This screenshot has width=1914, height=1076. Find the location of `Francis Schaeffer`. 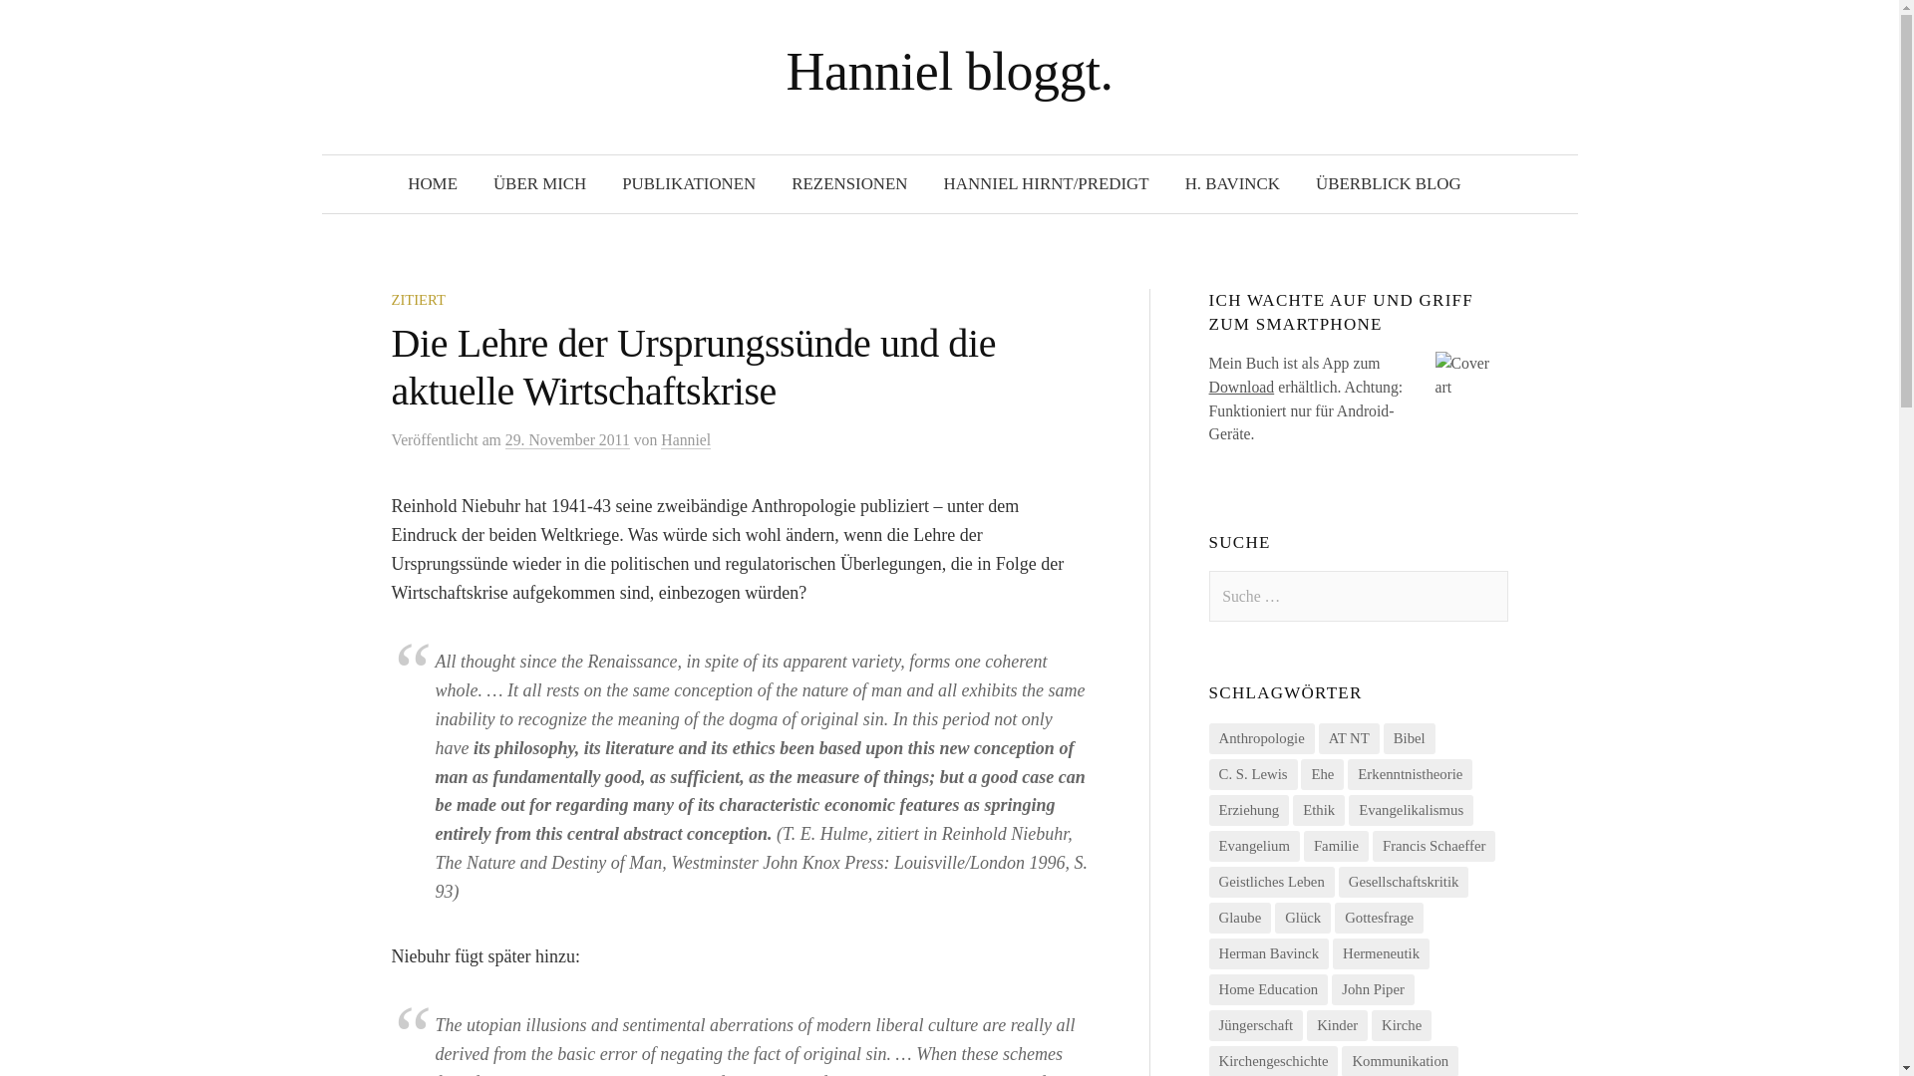

Francis Schaeffer is located at coordinates (1434, 846).